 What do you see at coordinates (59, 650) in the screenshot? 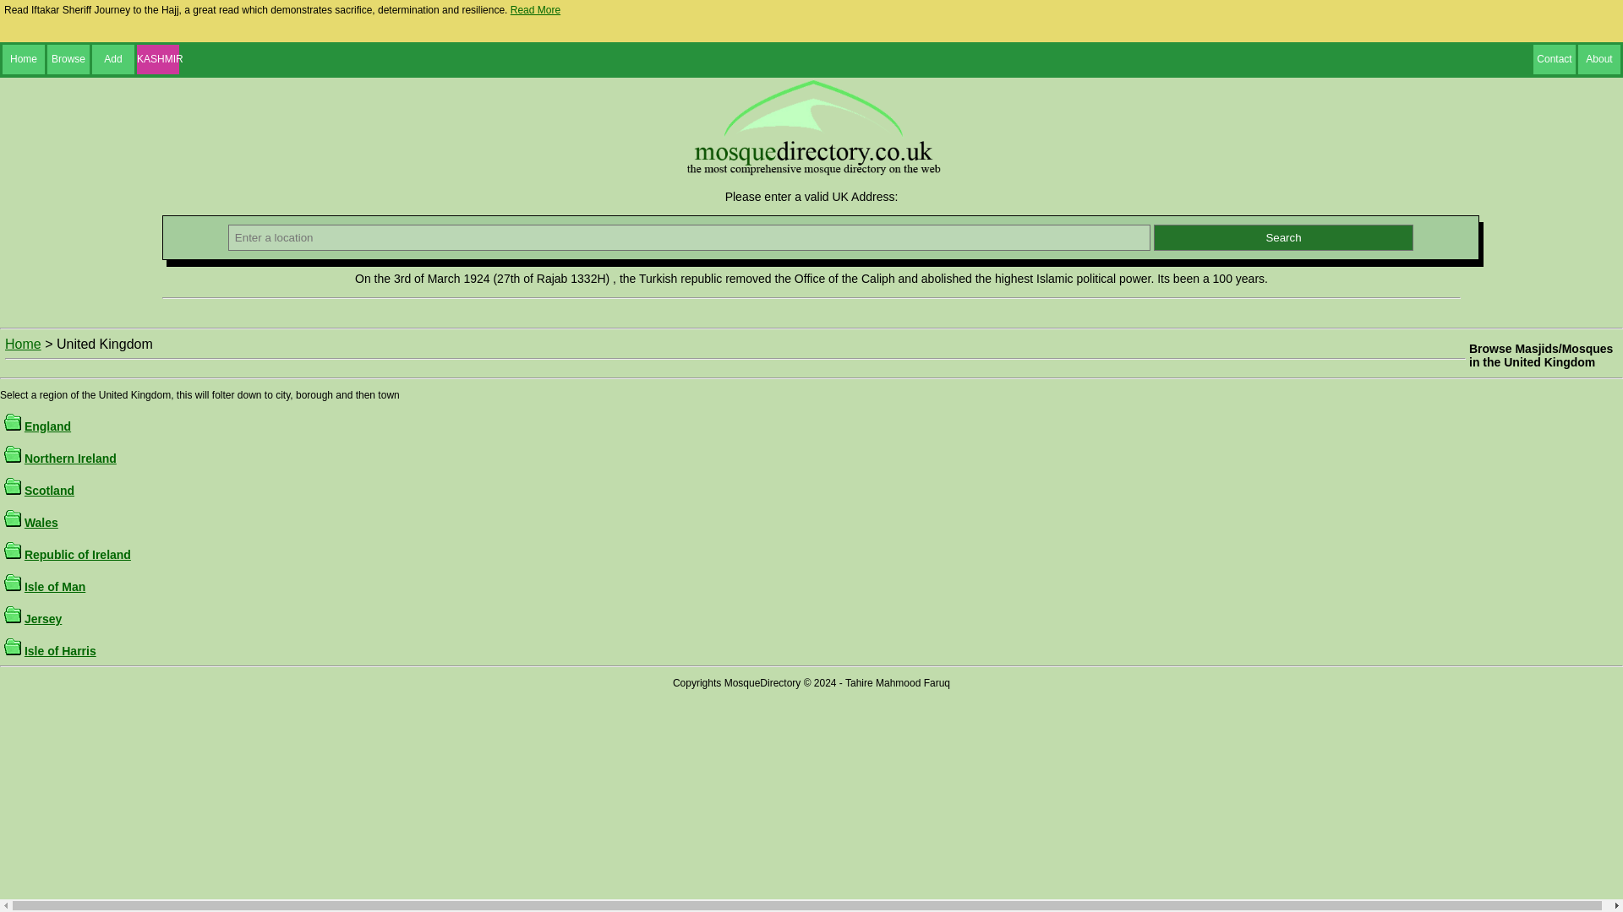
I see `Isle of Harris` at bounding box center [59, 650].